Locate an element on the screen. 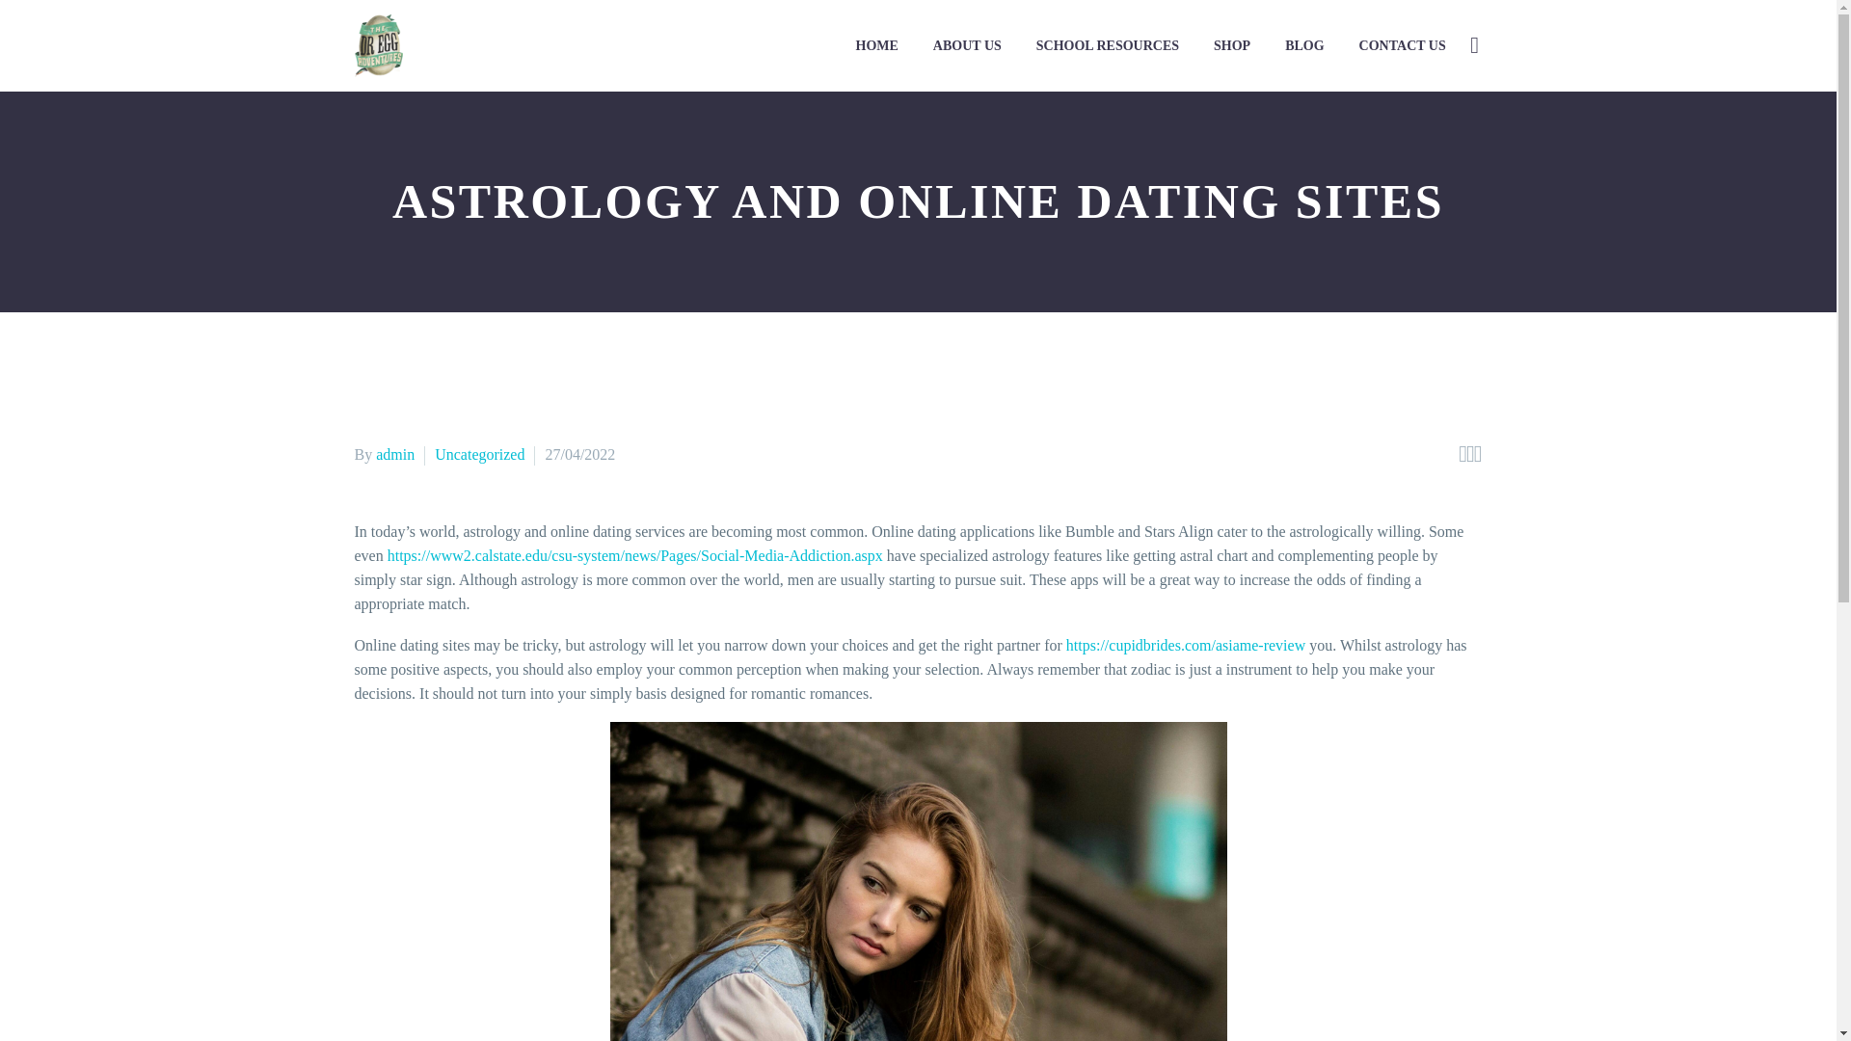 Image resolution: width=1851 pixels, height=1041 pixels. CONTACT US is located at coordinates (1402, 45).